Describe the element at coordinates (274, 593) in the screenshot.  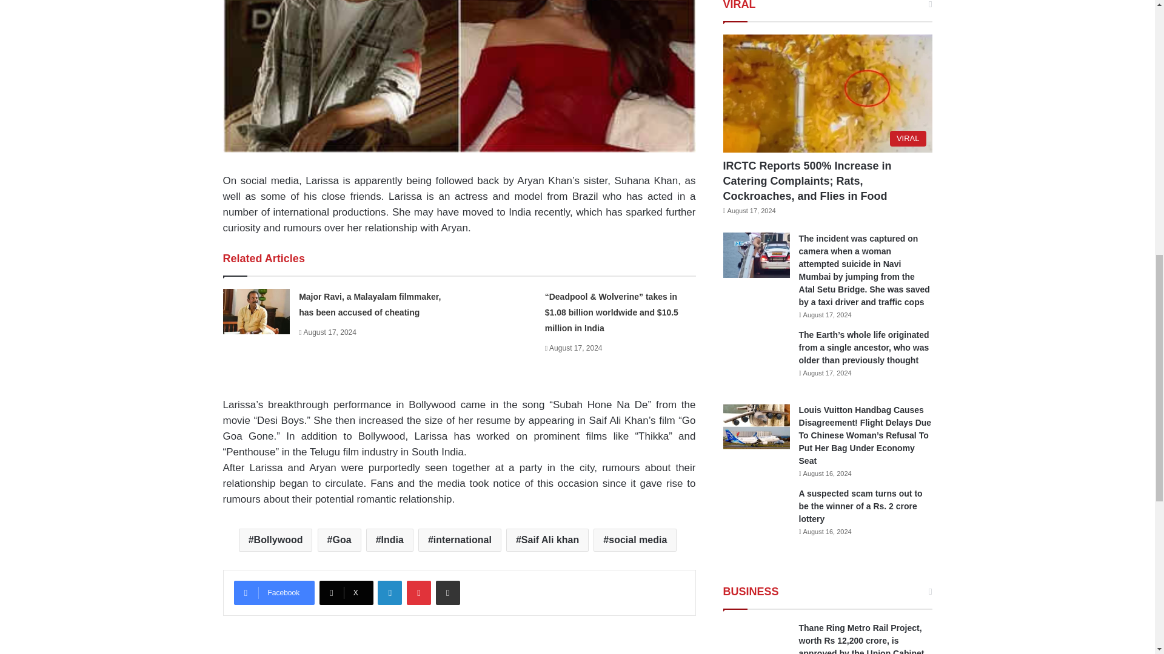
I see `Facebook` at that location.